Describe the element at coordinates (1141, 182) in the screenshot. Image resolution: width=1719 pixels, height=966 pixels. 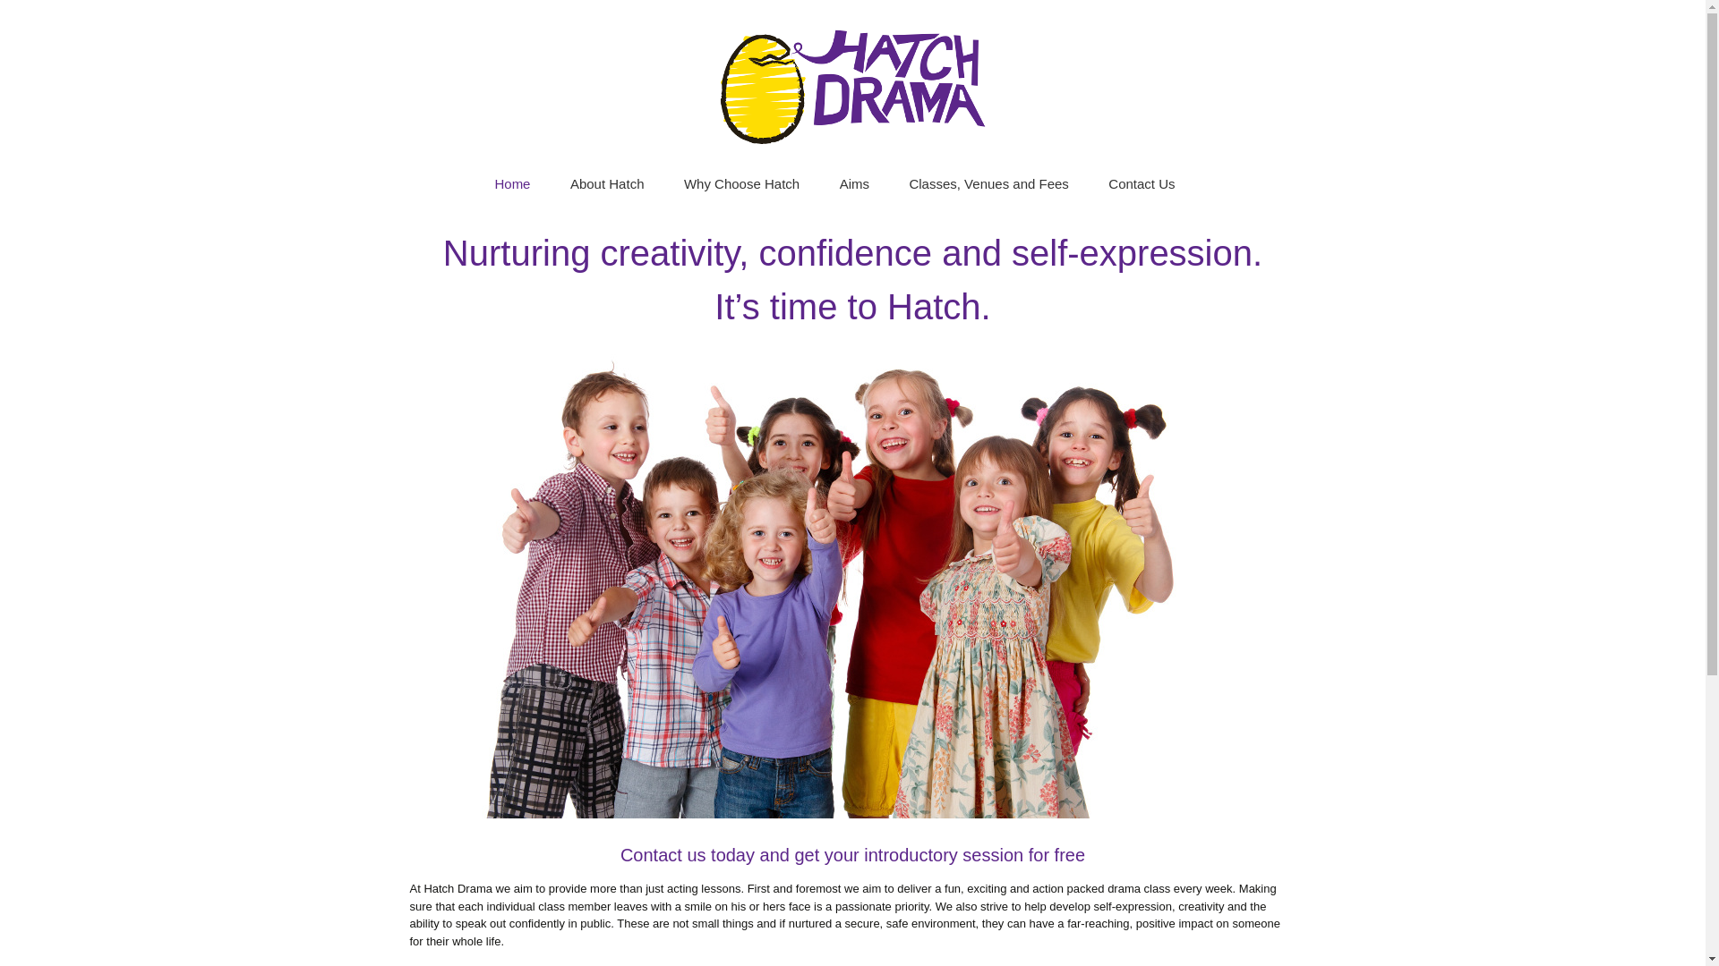
I see `Contact Us` at that location.